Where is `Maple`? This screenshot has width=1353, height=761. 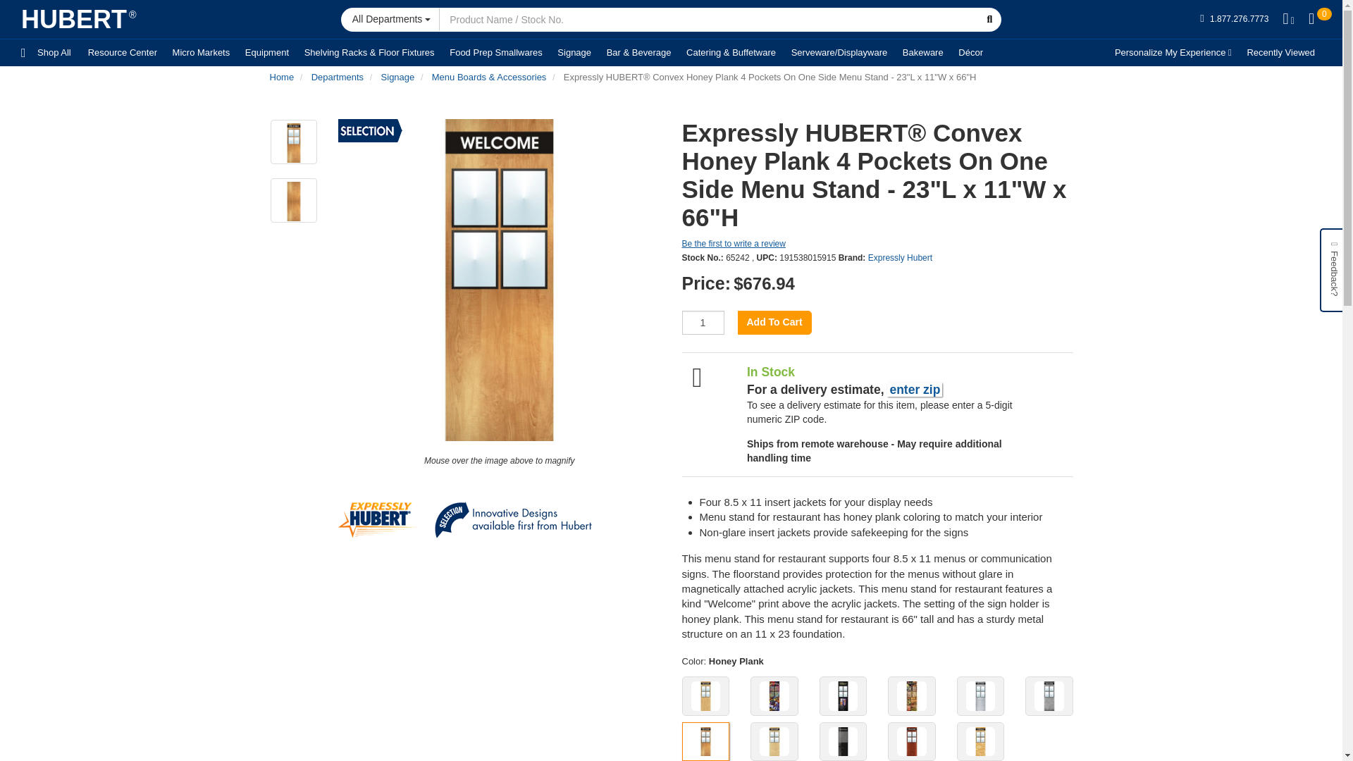
Maple is located at coordinates (774, 741).